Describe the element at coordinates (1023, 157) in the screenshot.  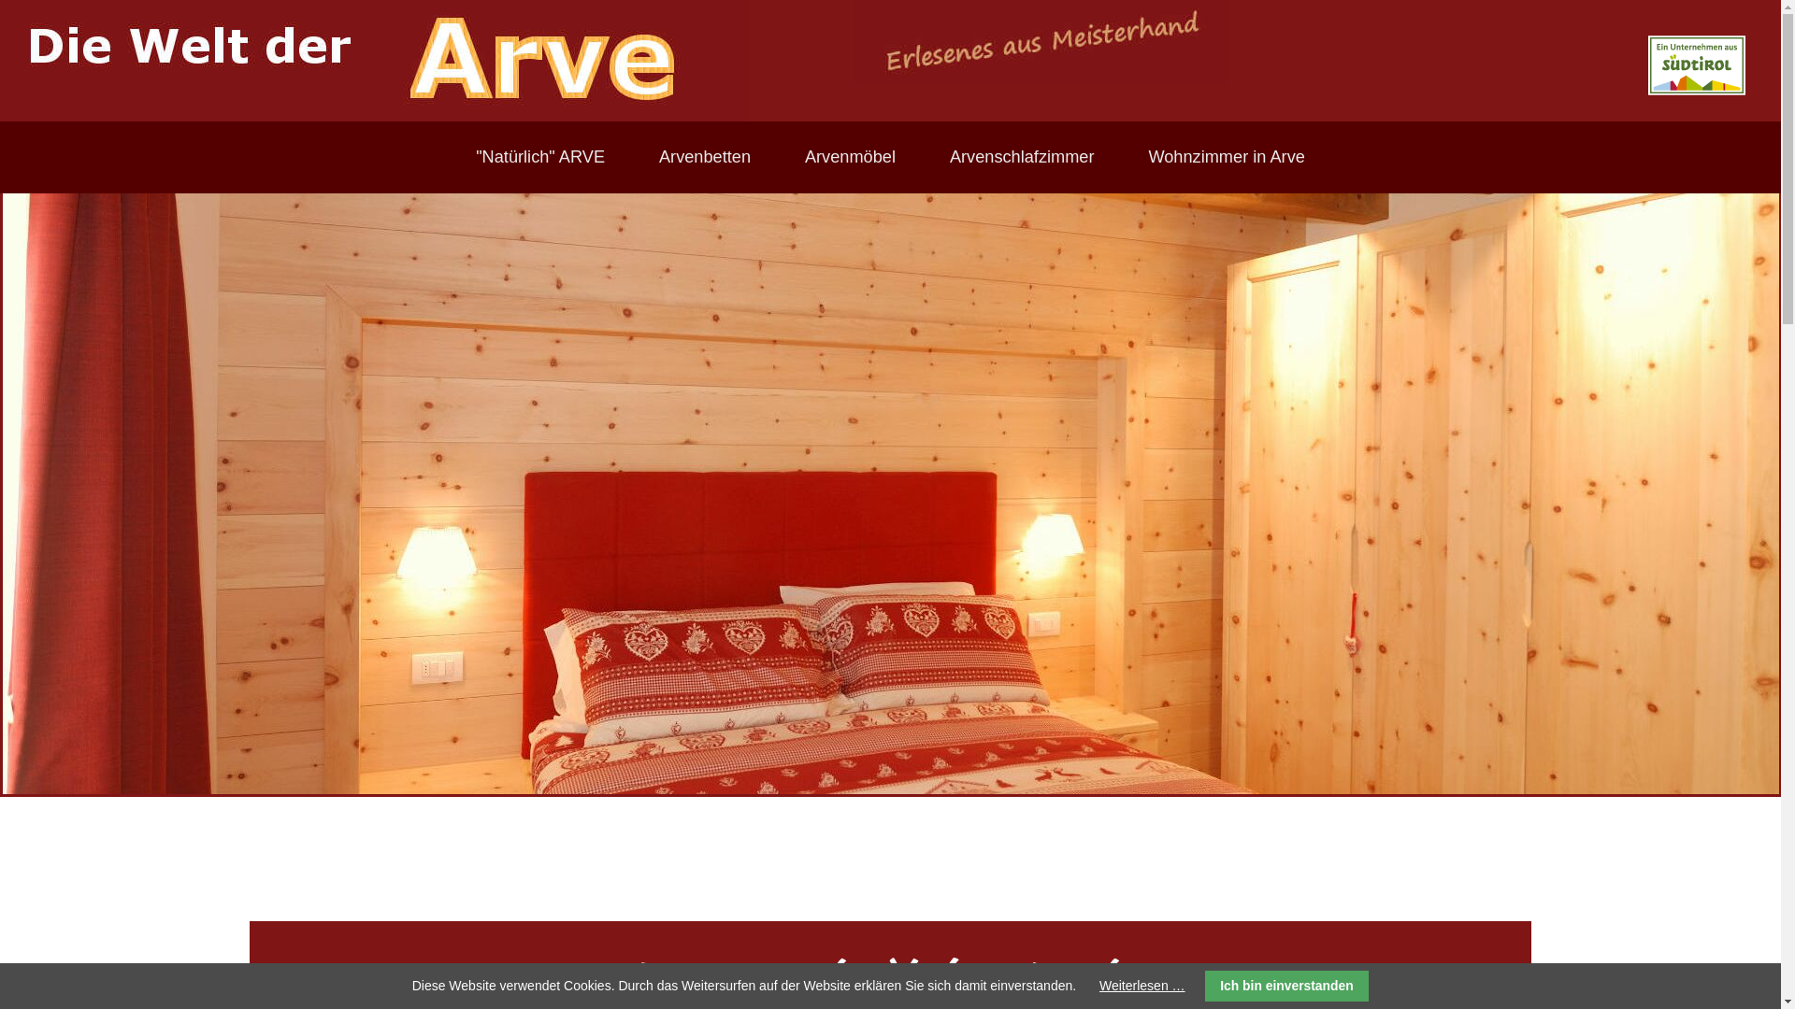
I see `Arvenschlafzimmer` at that location.